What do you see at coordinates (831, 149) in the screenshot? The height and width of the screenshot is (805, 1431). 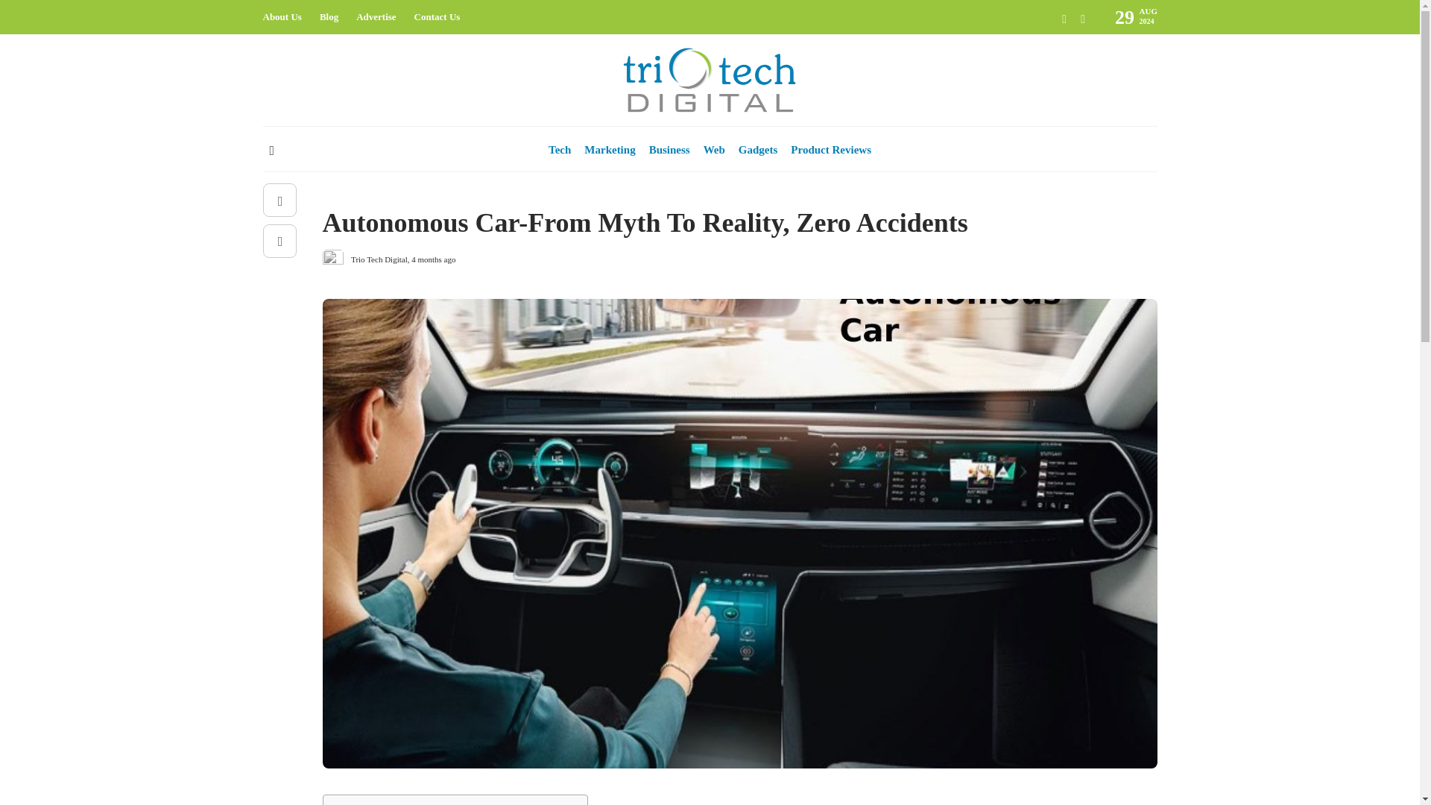 I see `Product Reviews` at bounding box center [831, 149].